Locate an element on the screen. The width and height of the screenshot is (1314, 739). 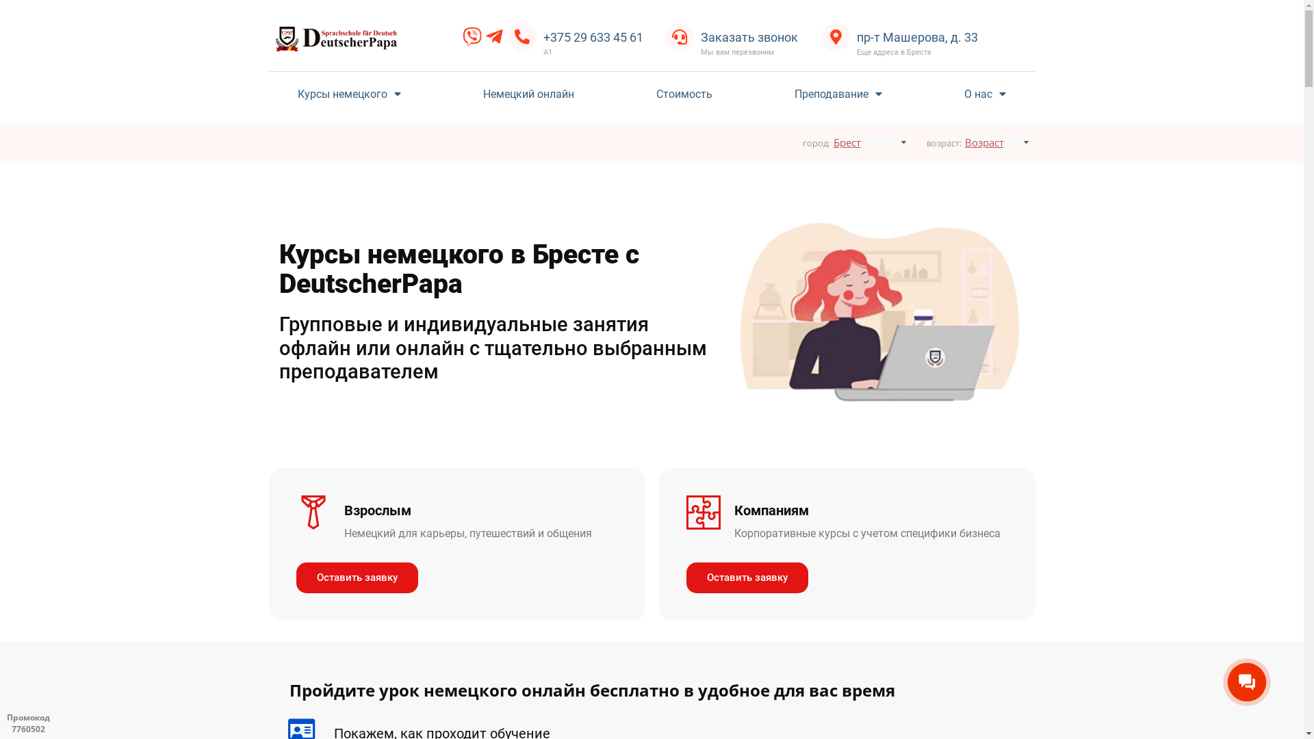
+375 29 633 45 61 is located at coordinates (593, 37).